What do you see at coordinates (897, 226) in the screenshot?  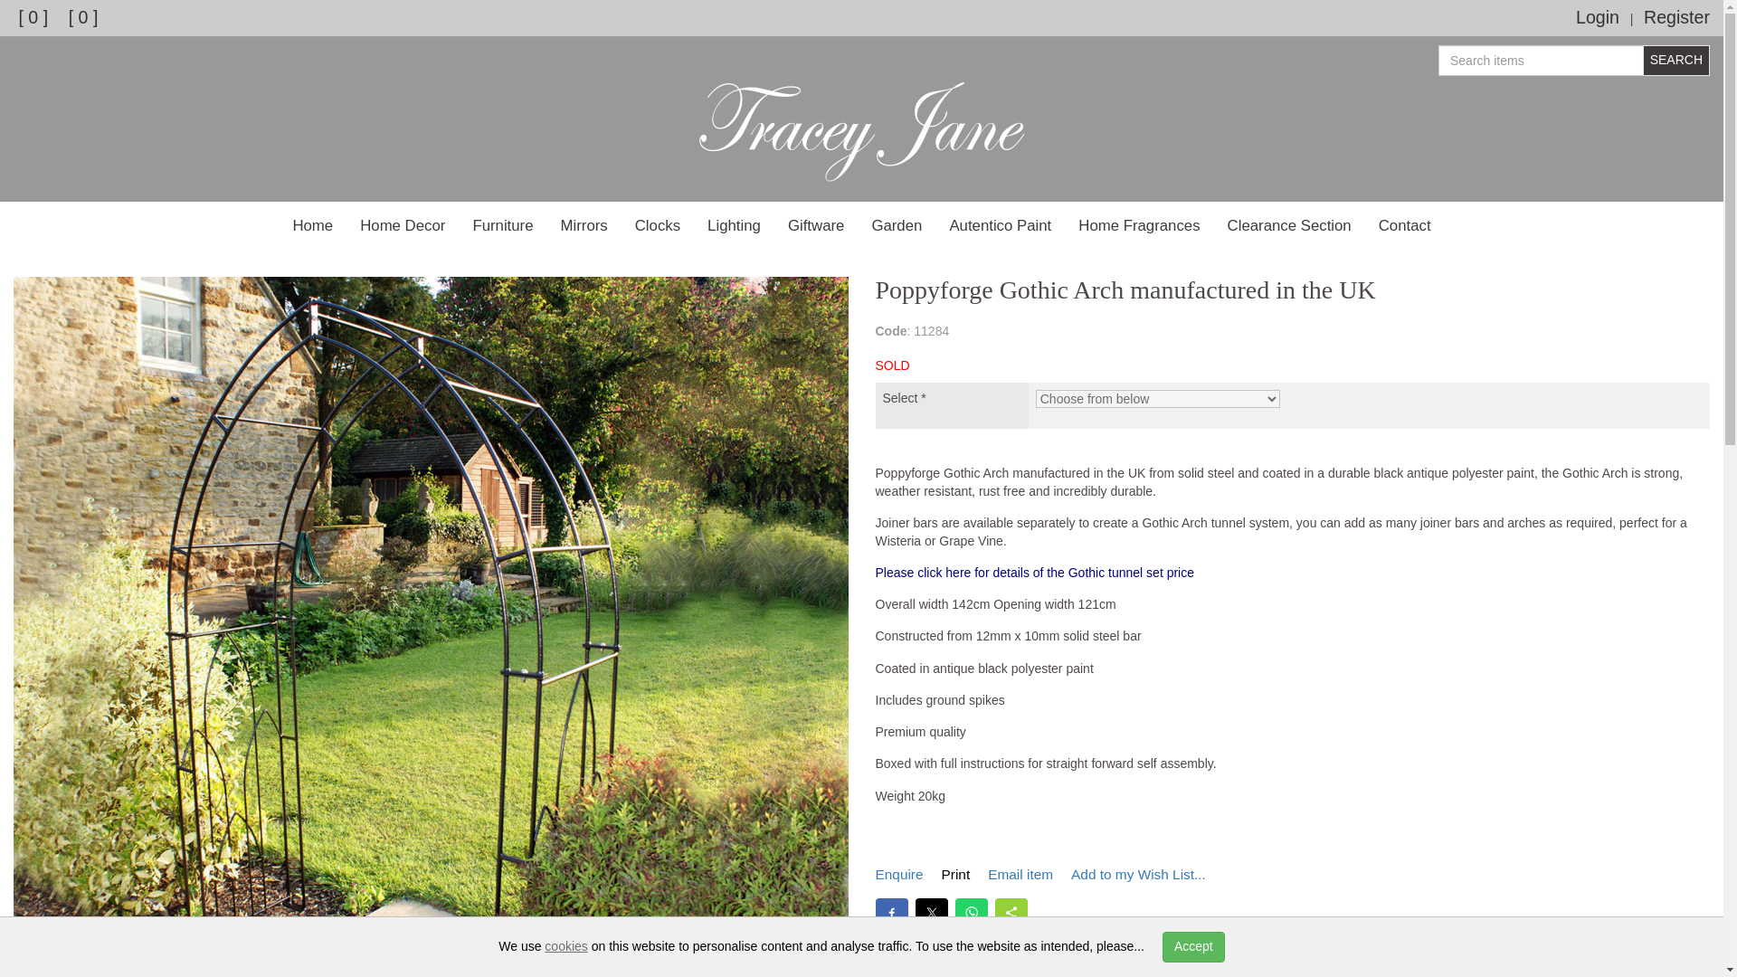 I see `Garden` at bounding box center [897, 226].